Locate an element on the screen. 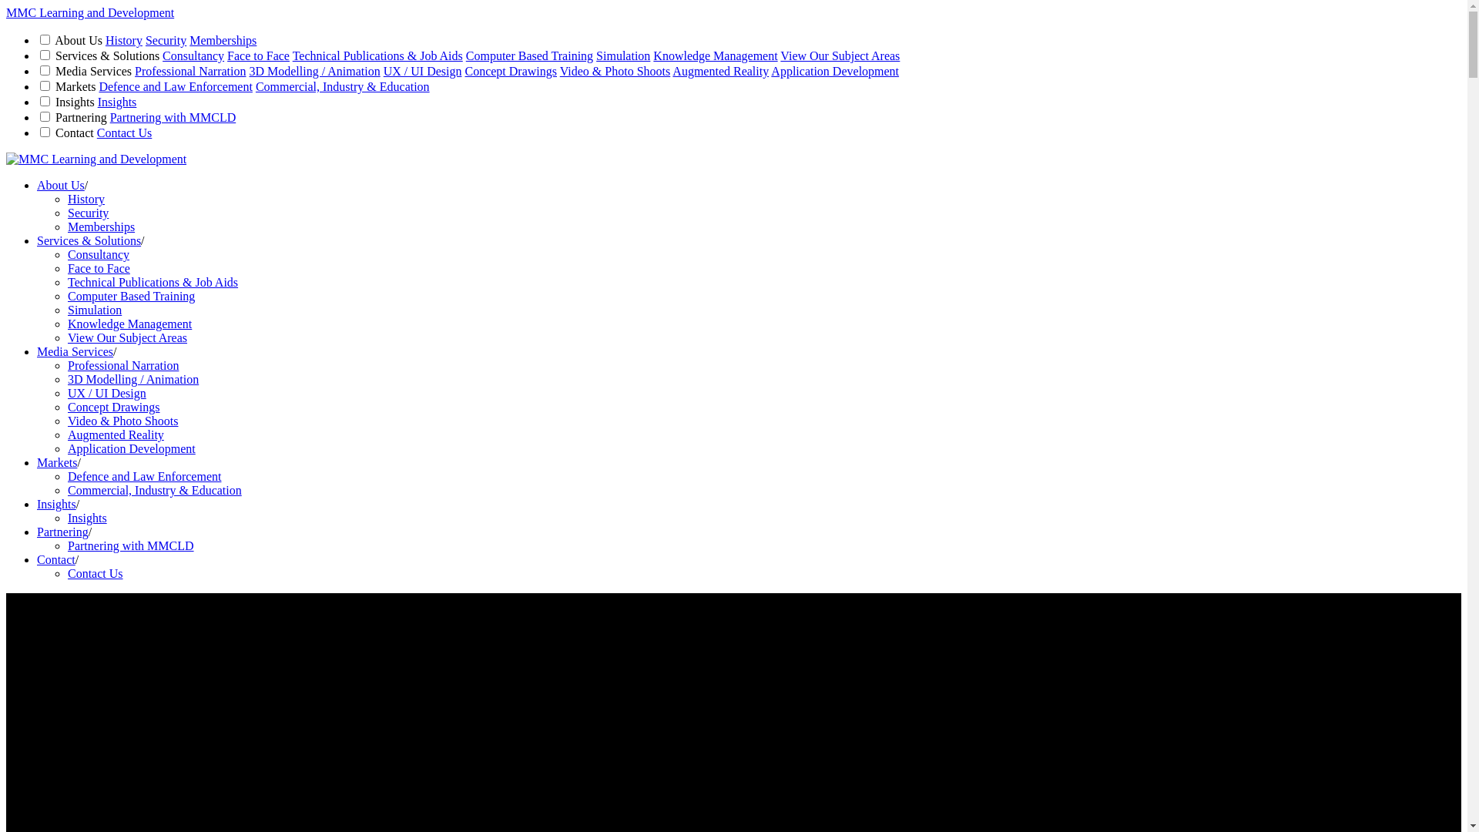 This screenshot has height=832, width=1479. Insights is located at coordinates (57, 504).